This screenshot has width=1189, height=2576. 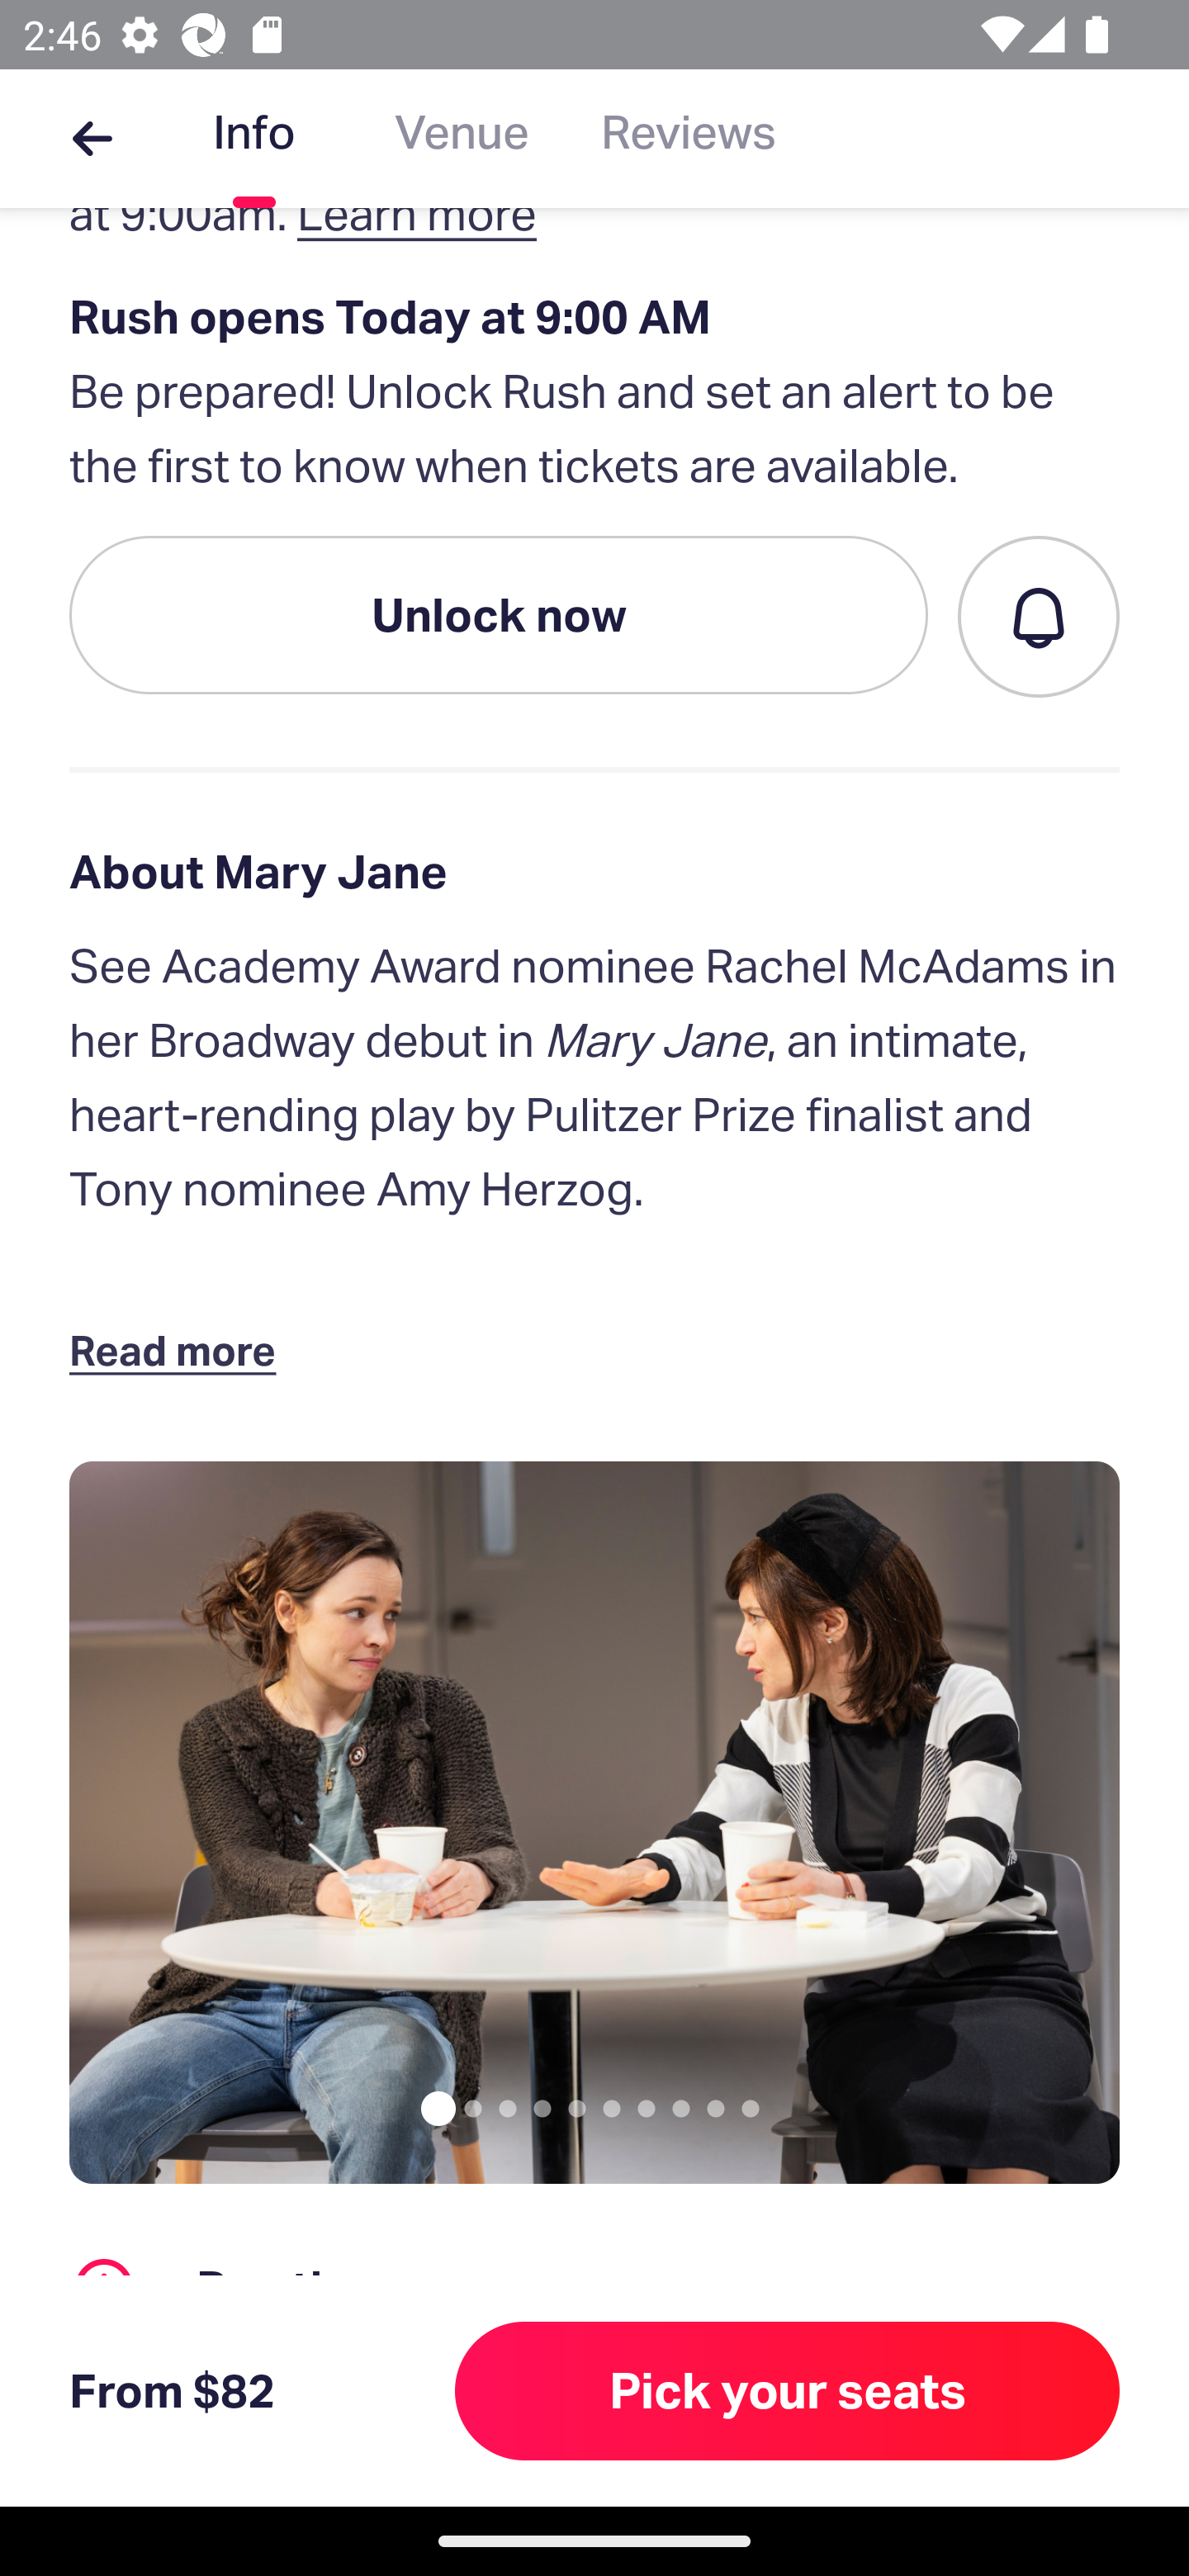 I want to click on Unlock now, so click(x=499, y=615).